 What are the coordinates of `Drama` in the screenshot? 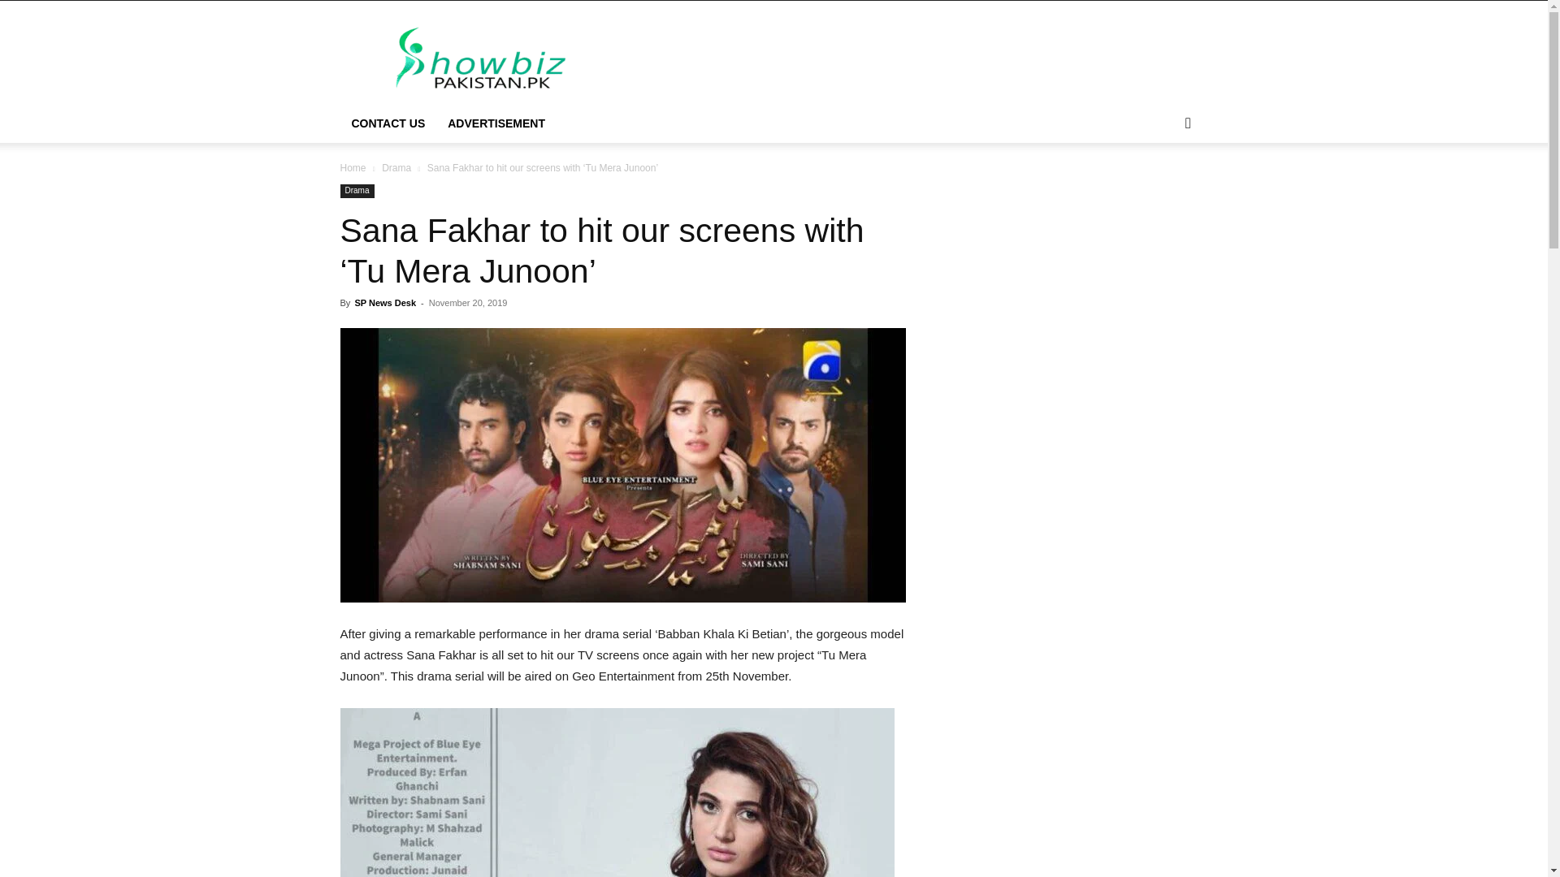 It's located at (396, 167).